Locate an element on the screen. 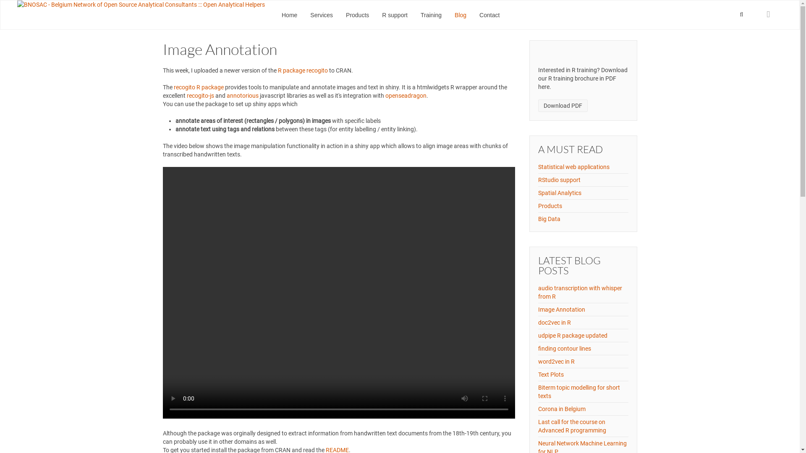  recogito R package is located at coordinates (199, 87).